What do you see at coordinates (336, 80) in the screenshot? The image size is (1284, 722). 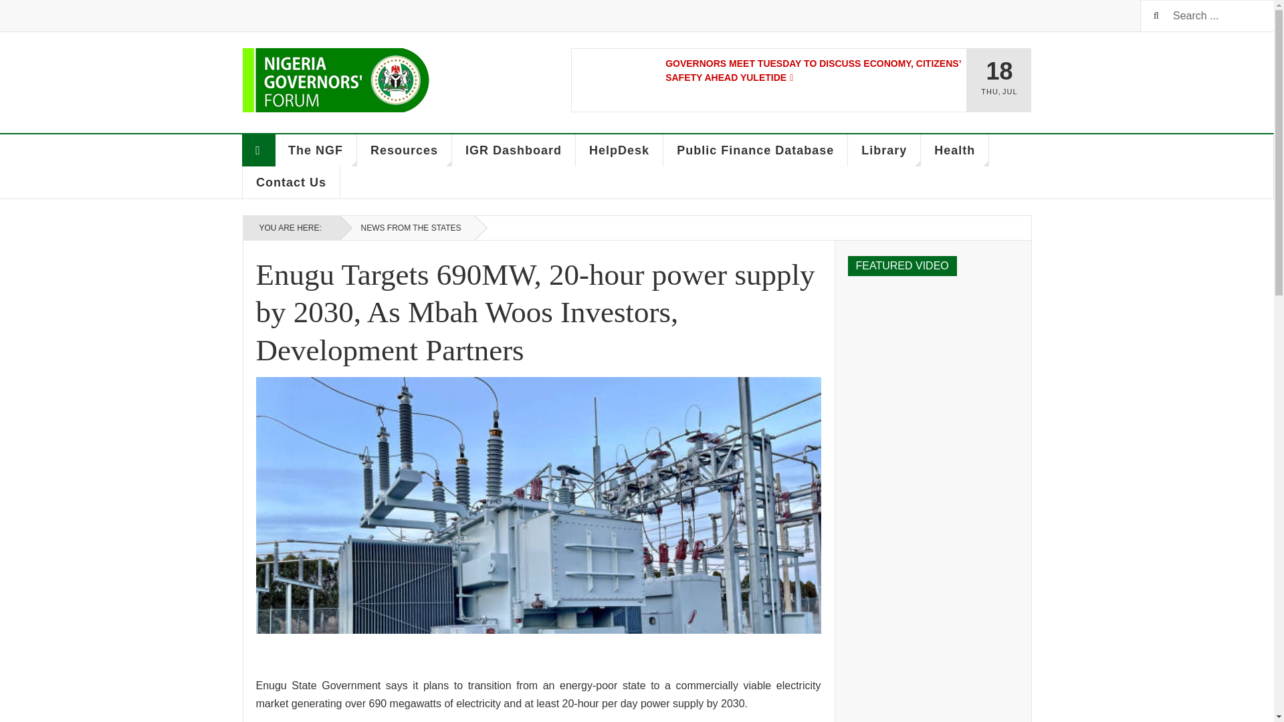 I see `Teline V` at bounding box center [336, 80].